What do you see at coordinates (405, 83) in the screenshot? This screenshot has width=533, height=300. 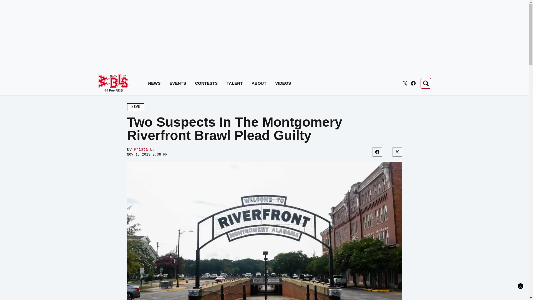 I see `X` at bounding box center [405, 83].